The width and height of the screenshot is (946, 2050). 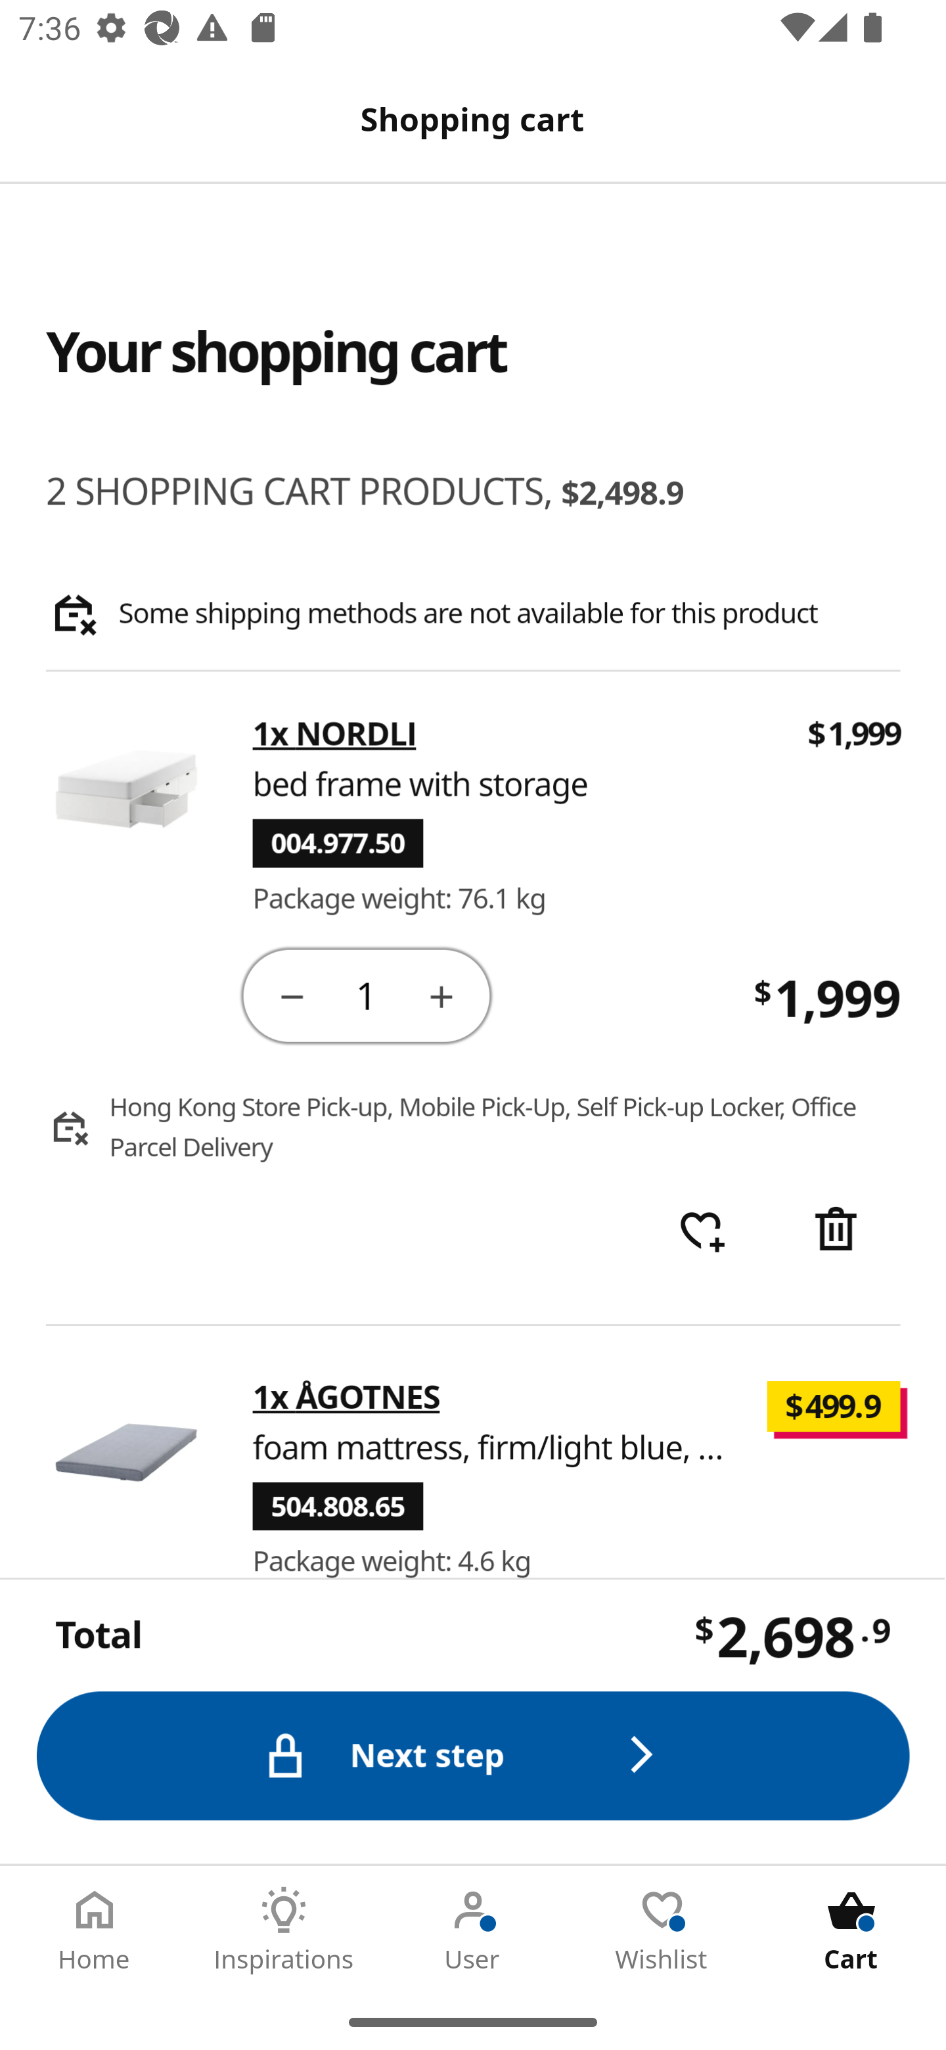 What do you see at coordinates (95, 1930) in the screenshot?
I see `Home
Tab 1 of 5` at bounding box center [95, 1930].